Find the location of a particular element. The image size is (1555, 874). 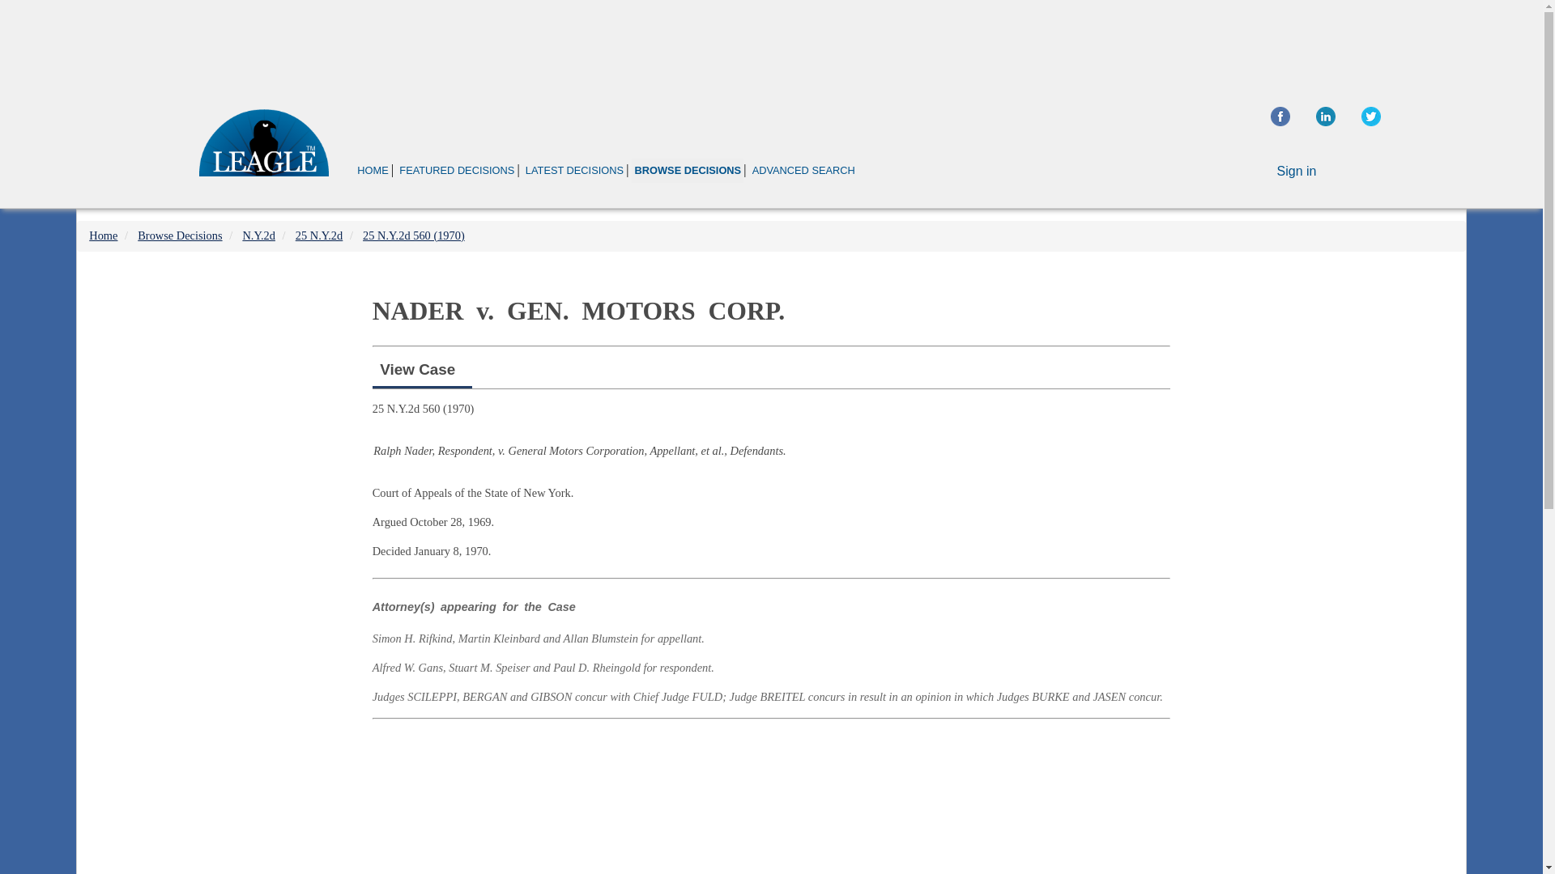

Home is located at coordinates (103, 235).